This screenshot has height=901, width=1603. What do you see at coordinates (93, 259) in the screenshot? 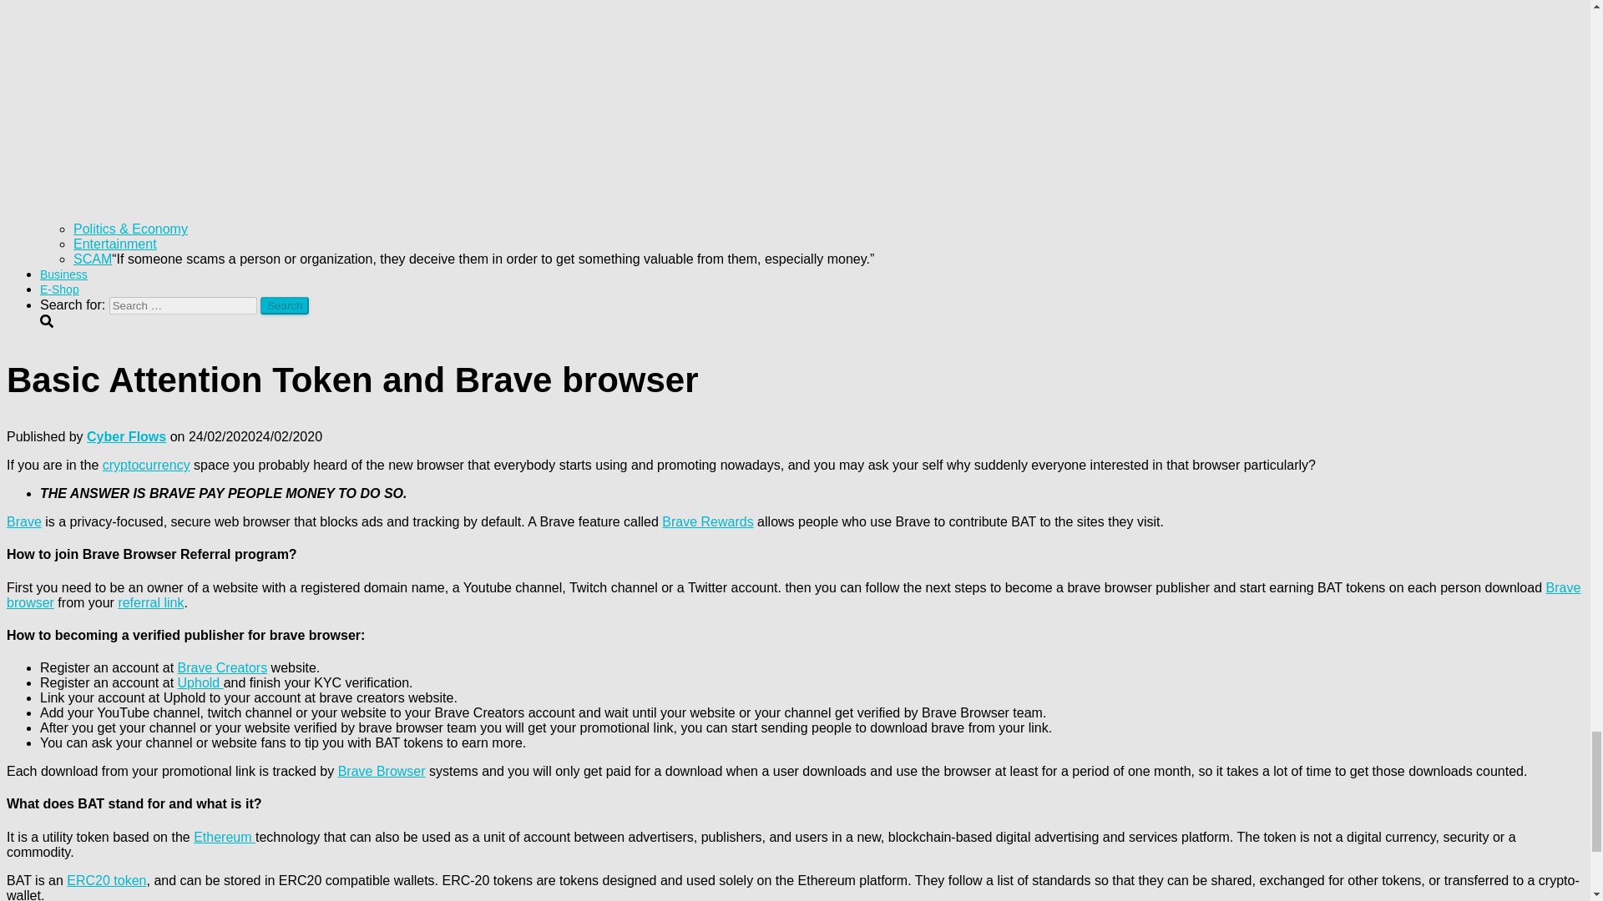
I see `SCAM` at bounding box center [93, 259].